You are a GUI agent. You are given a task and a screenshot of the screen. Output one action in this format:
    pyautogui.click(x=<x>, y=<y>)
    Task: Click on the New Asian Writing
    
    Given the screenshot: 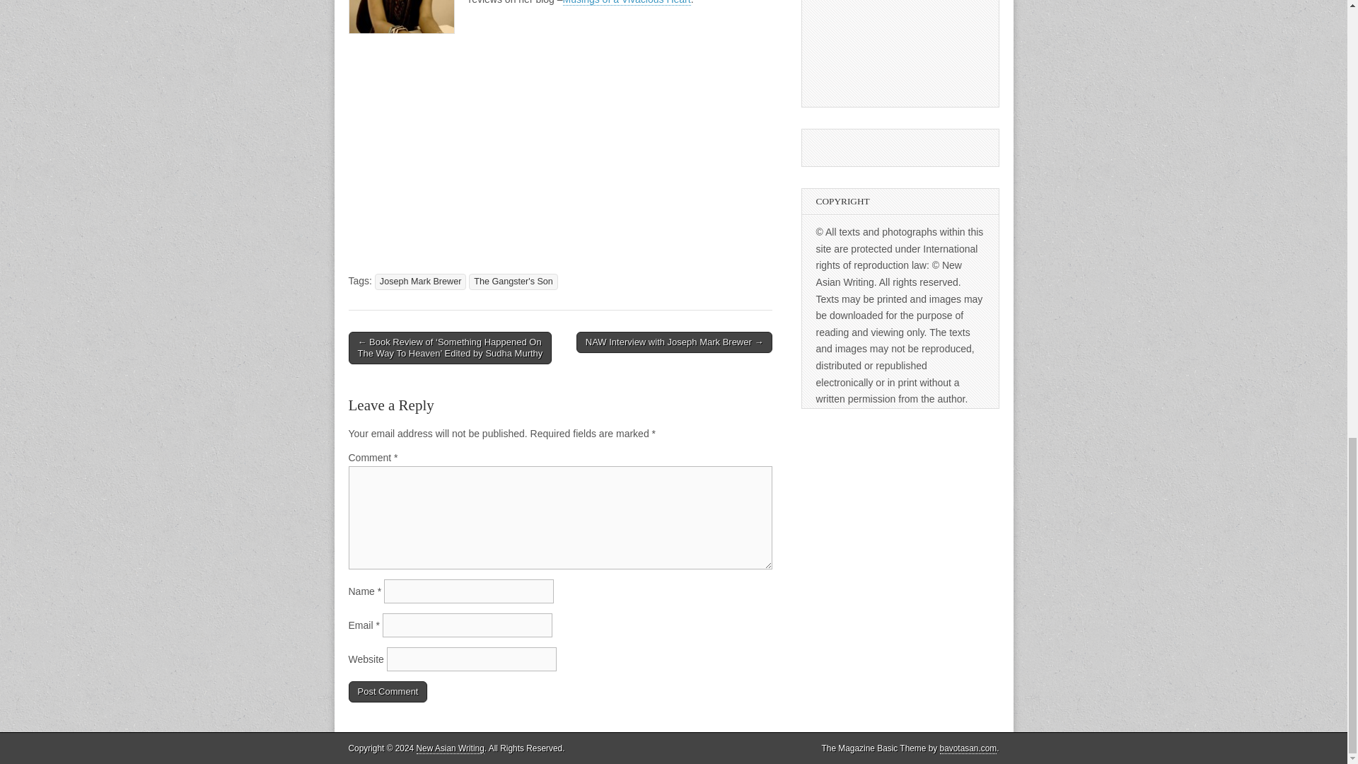 What is the action you would take?
    pyautogui.click(x=451, y=748)
    